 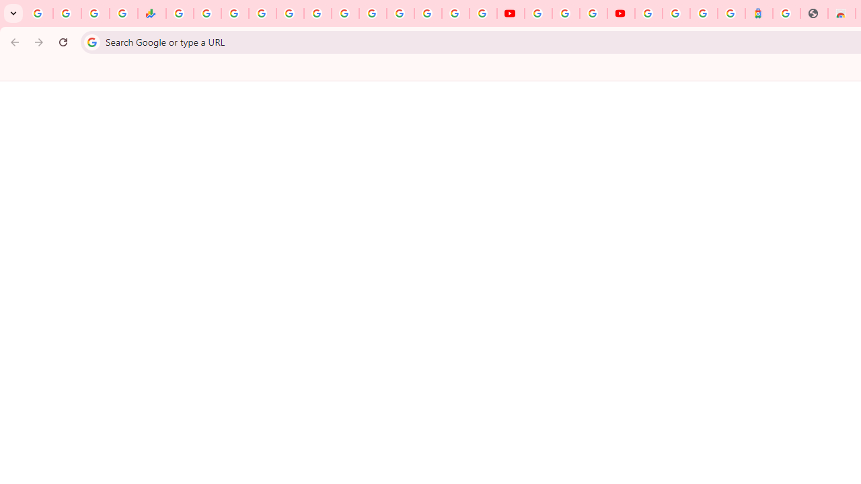 I want to click on Google Account Help, so click(x=565, y=13).